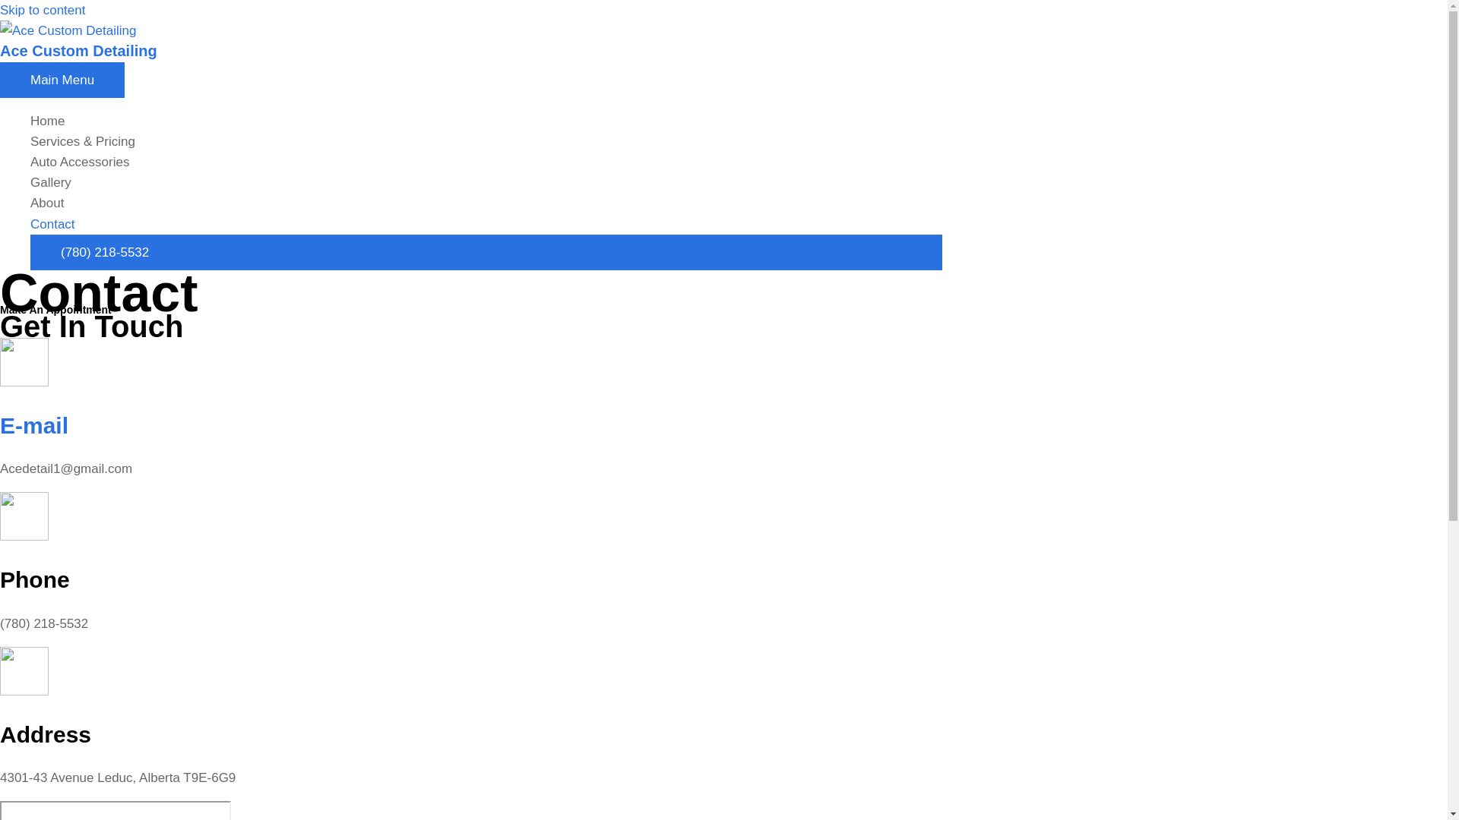 The image size is (1459, 820). I want to click on (780) 218-5532, so click(486, 252).